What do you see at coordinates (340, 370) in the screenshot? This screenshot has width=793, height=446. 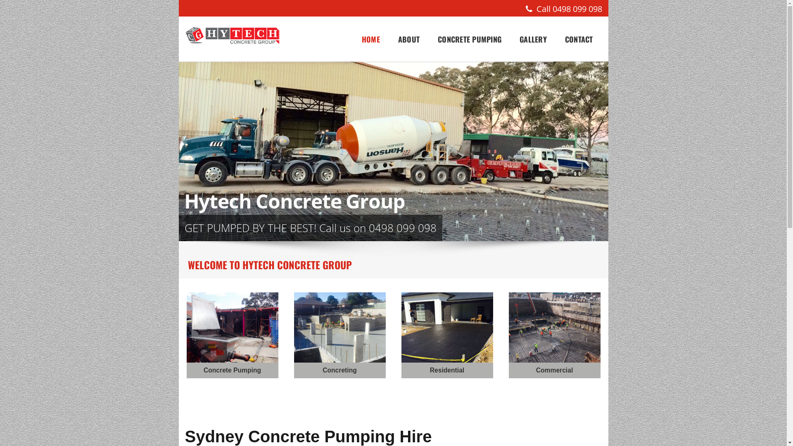 I see `Concreting` at bounding box center [340, 370].